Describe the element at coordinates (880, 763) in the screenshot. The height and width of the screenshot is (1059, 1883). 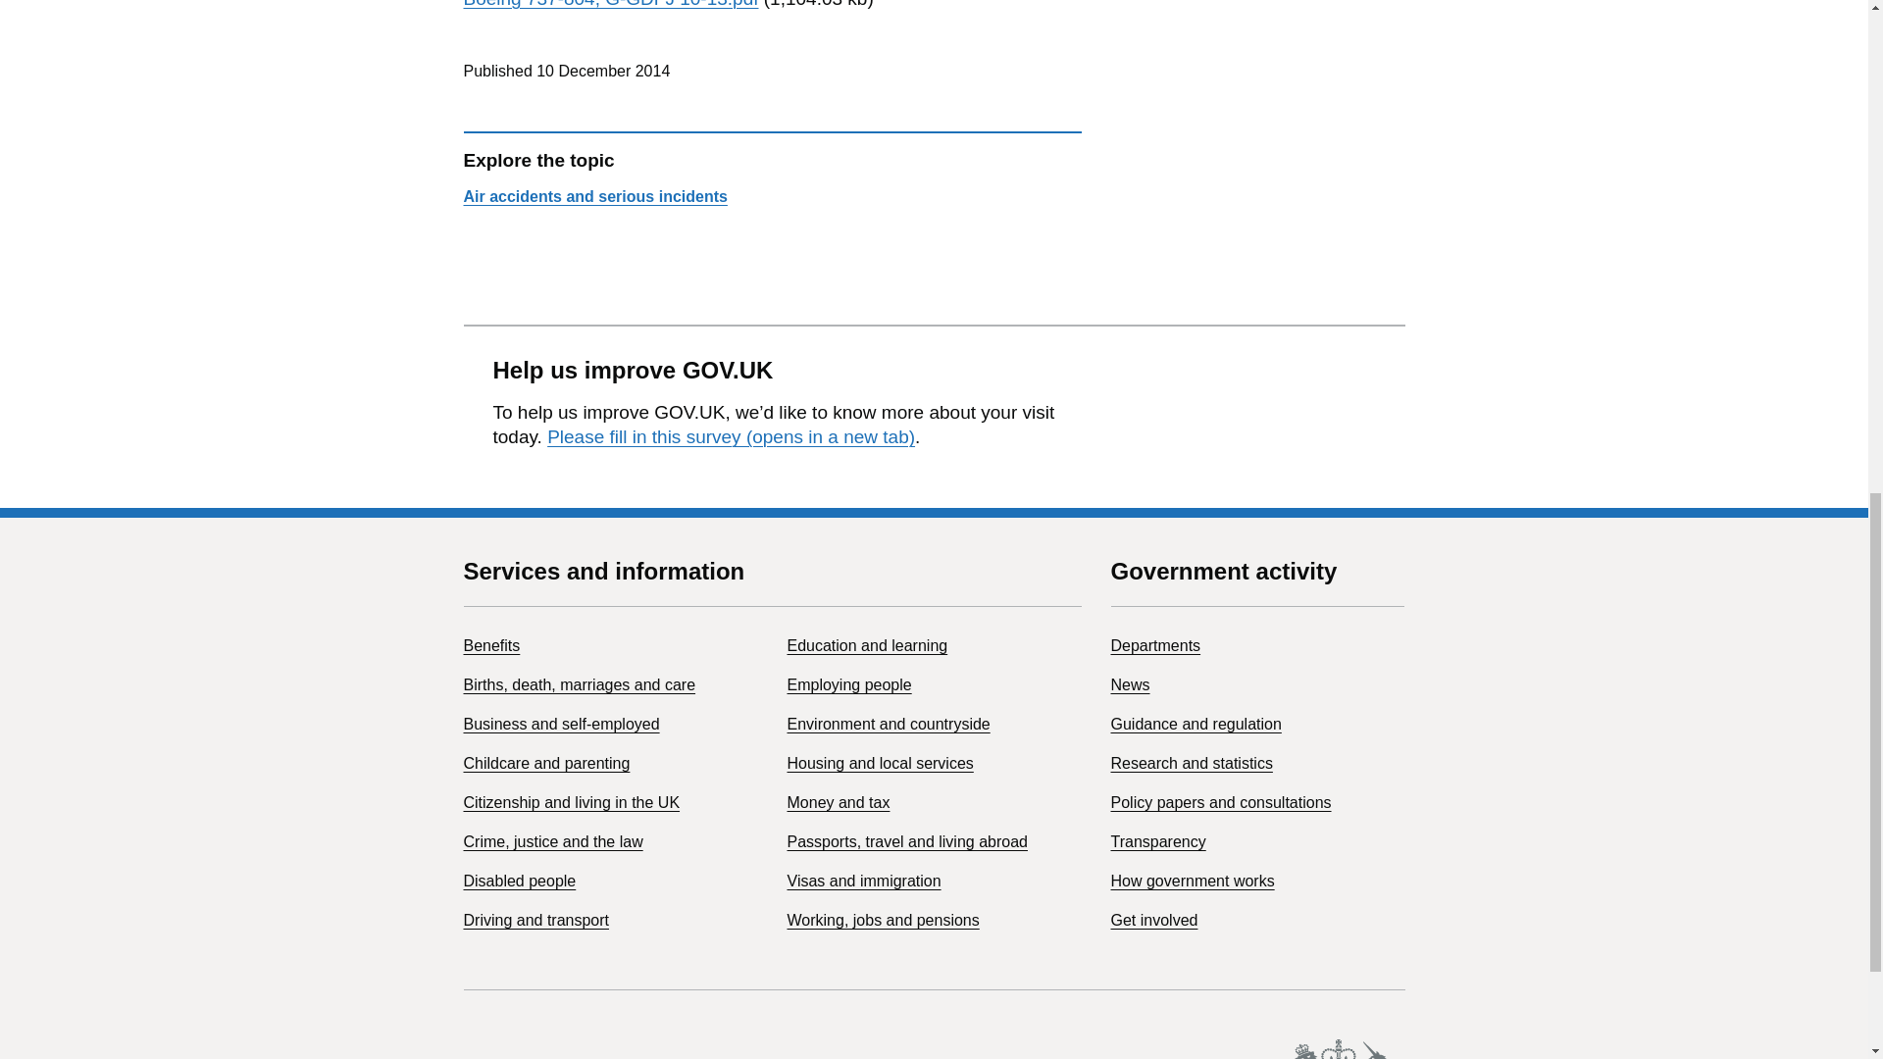
I see `Housing and local services` at that location.